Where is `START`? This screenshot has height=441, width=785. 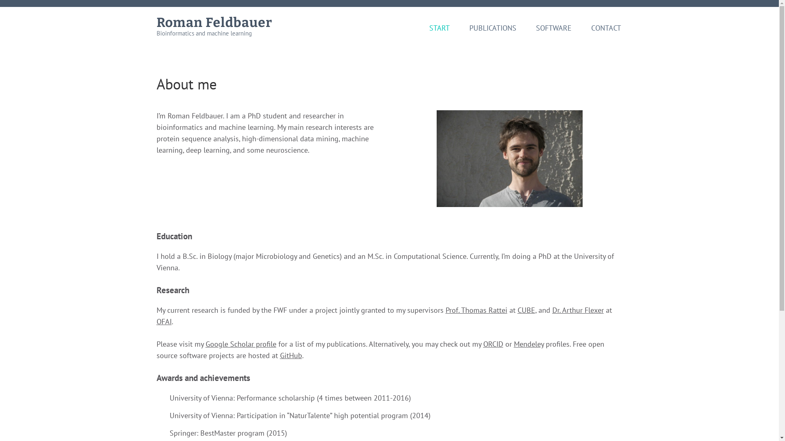 START is located at coordinates (440, 33).